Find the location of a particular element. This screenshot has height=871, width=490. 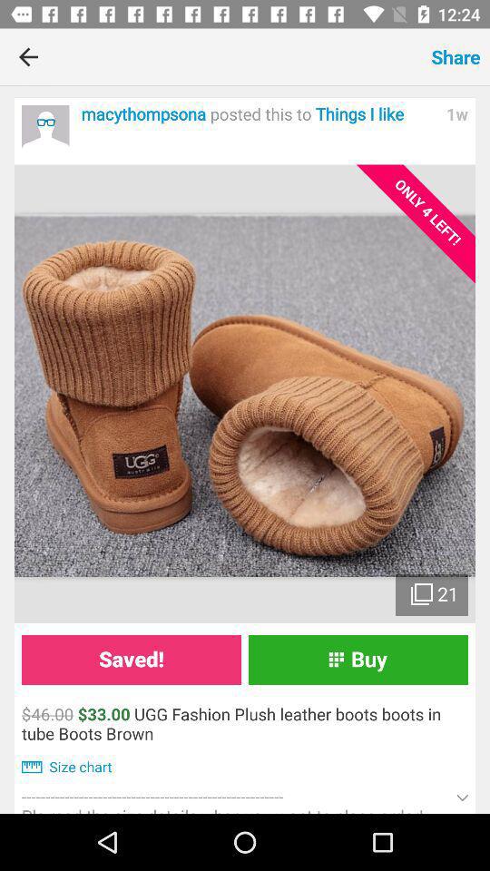

scroll until macythompsona posted this is located at coordinates (259, 114).